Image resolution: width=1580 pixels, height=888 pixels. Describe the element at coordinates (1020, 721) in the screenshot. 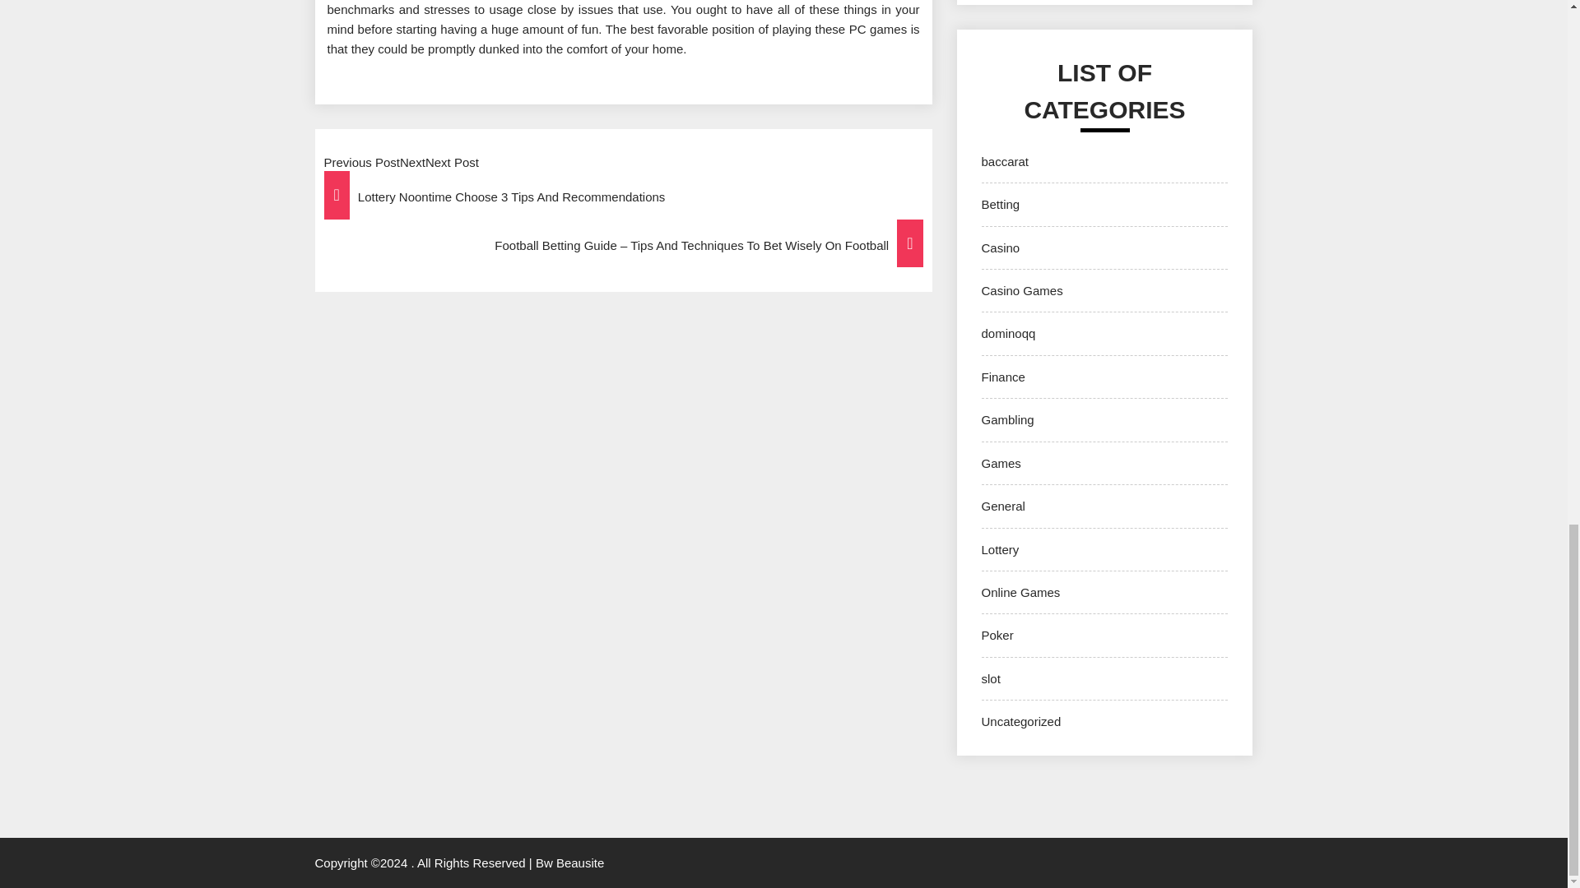

I see `Uncategorized` at that location.